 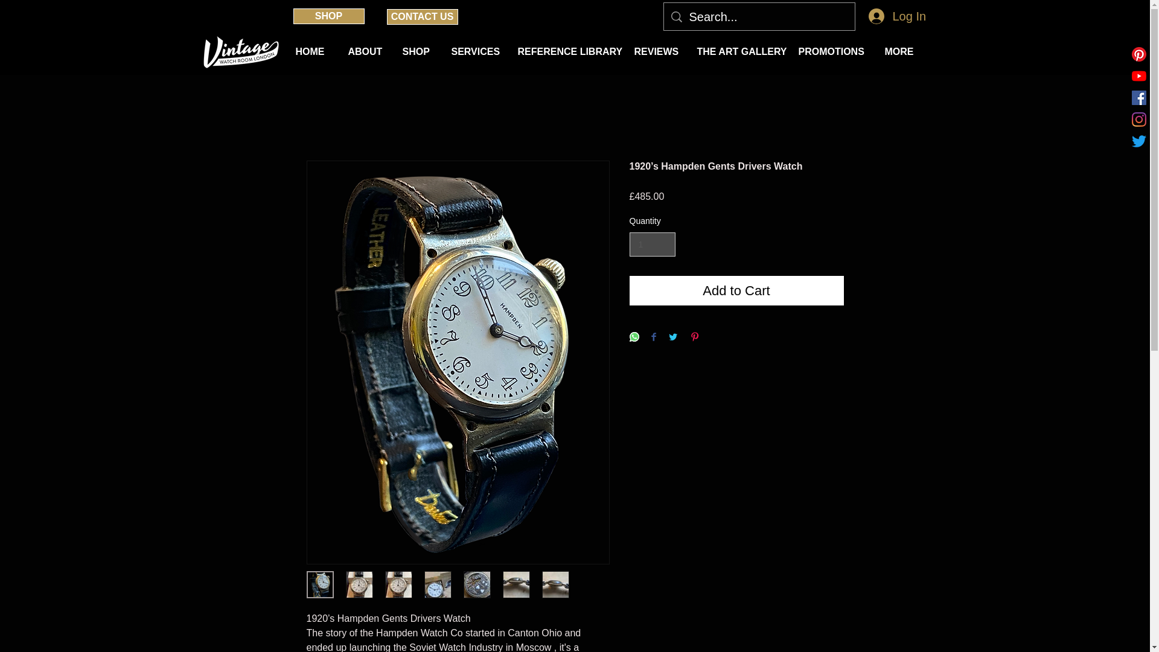 What do you see at coordinates (421, 17) in the screenshot?
I see `CONTACT US` at bounding box center [421, 17].